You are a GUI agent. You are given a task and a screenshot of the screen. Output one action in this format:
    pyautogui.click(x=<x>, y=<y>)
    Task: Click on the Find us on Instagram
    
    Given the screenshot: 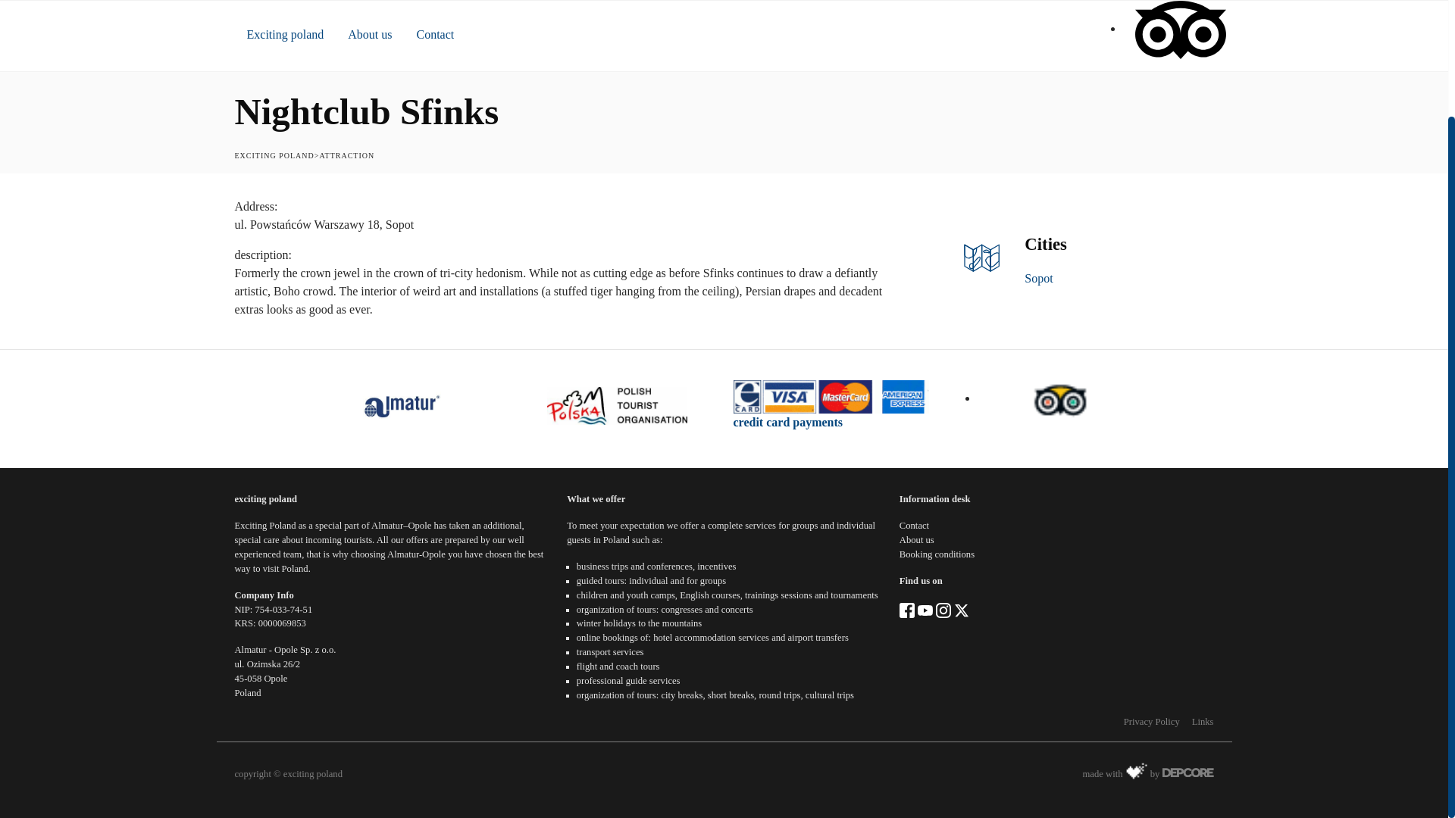 What is the action you would take?
    pyautogui.click(x=943, y=609)
    